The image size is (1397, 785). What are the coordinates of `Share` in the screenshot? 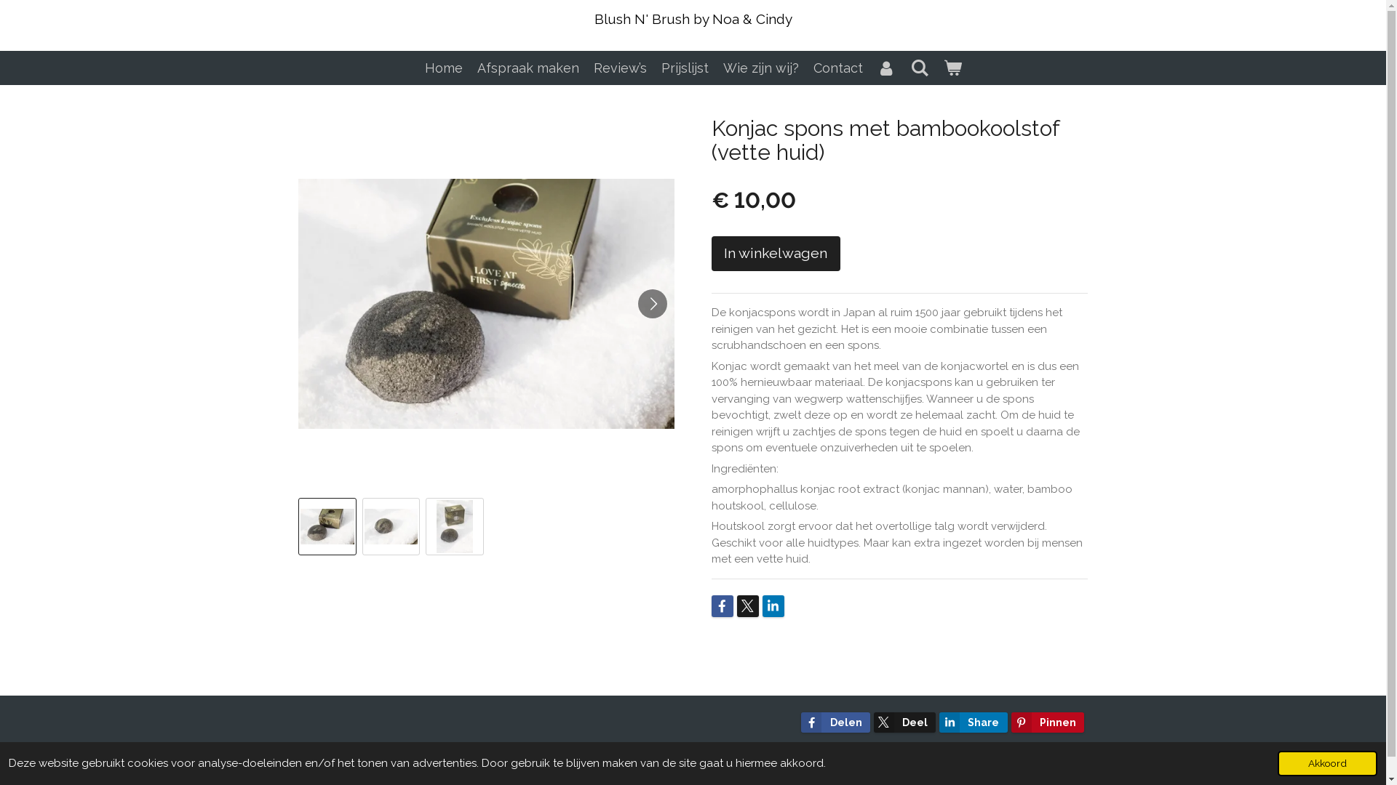 It's located at (974, 722).